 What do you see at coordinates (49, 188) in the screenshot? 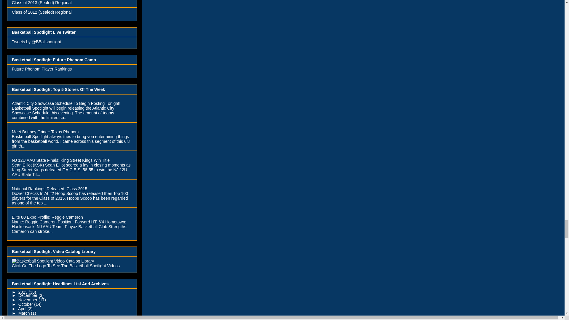
I see `National Rankings Released: Class 2015` at bounding box center [49, 188].